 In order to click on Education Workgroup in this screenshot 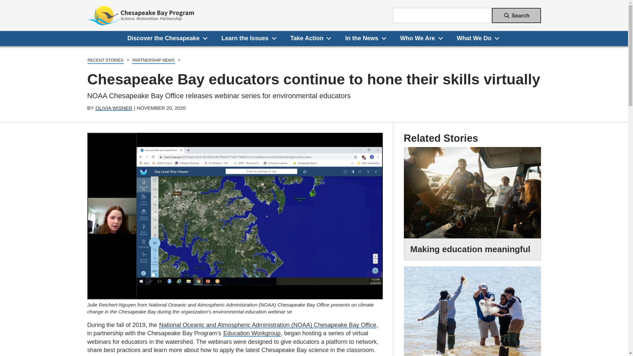, I will do `click(252, 333)`.